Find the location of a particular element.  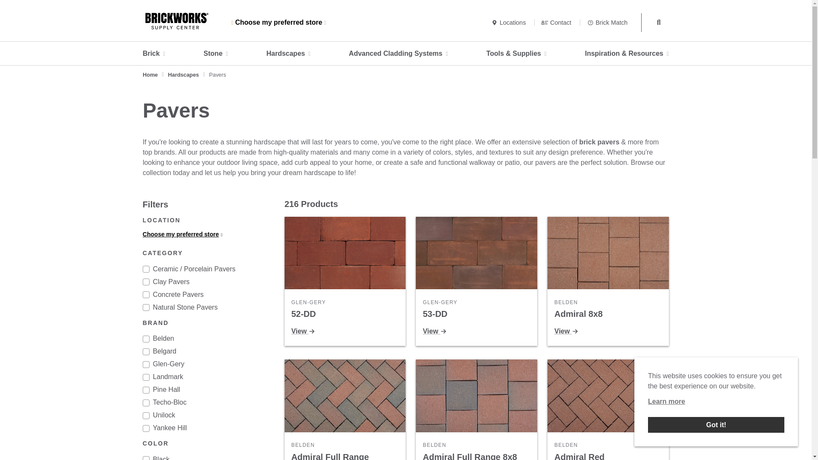

Brick is located at coordinates (153, 54).